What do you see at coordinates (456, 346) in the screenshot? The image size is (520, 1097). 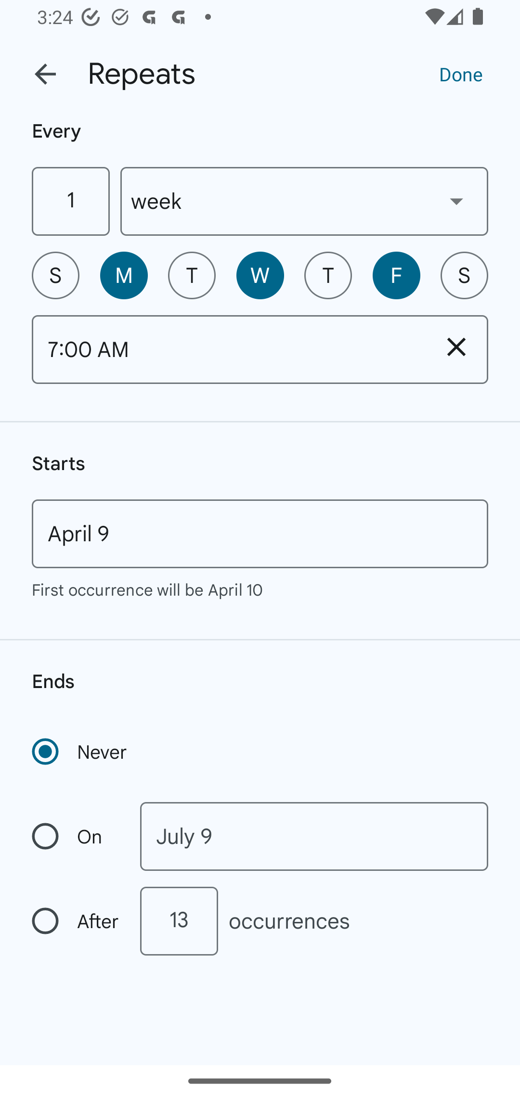 I see `Remove 7:00 AM` at bounding box center [456, 346].